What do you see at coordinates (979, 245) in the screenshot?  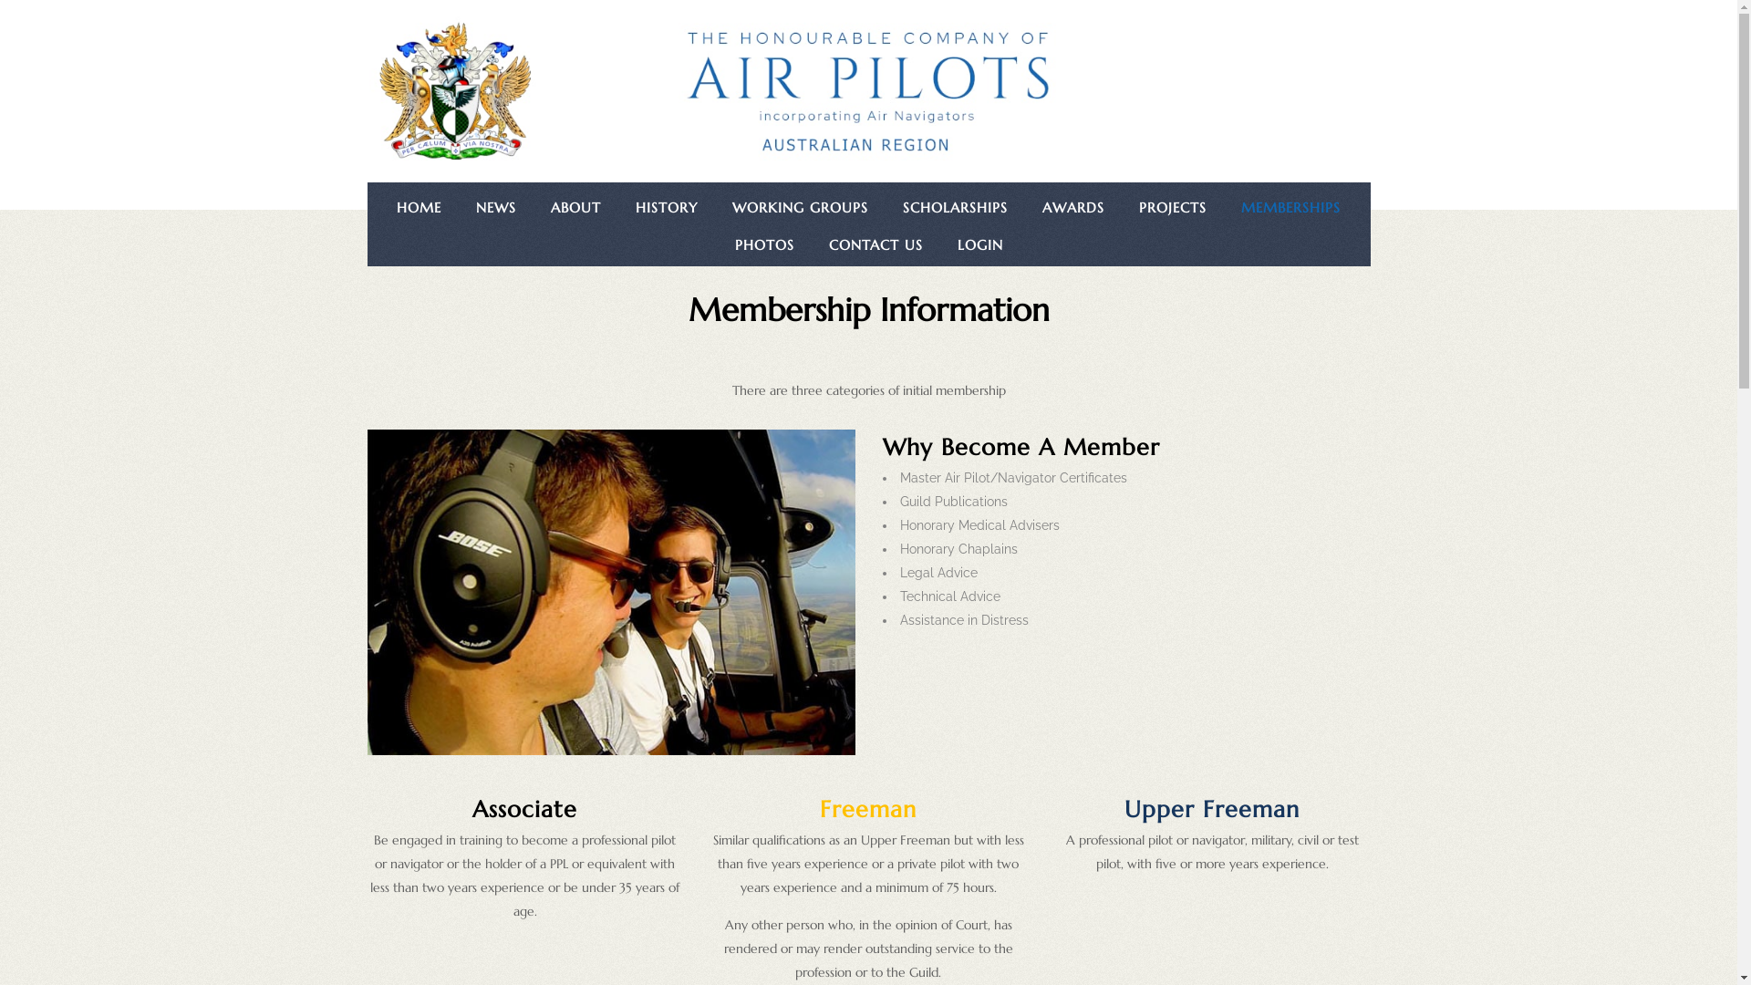 I see `LOGIN` at bounding box center [979, 245].